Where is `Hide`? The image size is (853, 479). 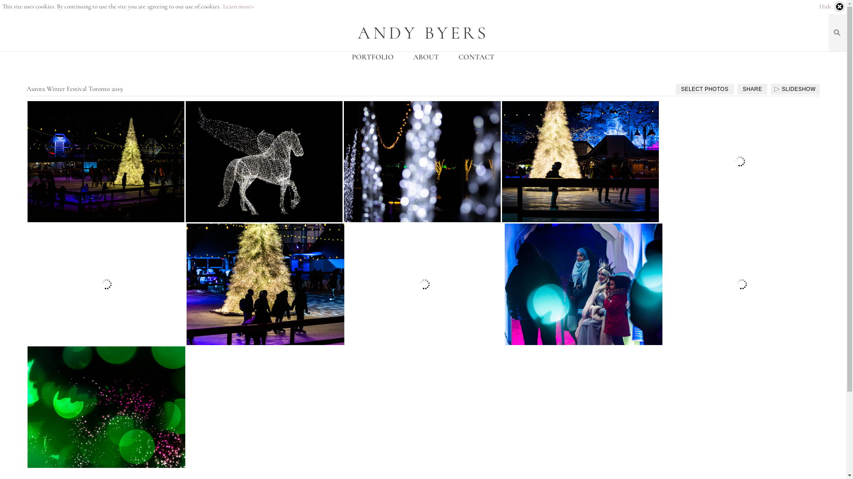
Hide is located at coordinates (832, 7).